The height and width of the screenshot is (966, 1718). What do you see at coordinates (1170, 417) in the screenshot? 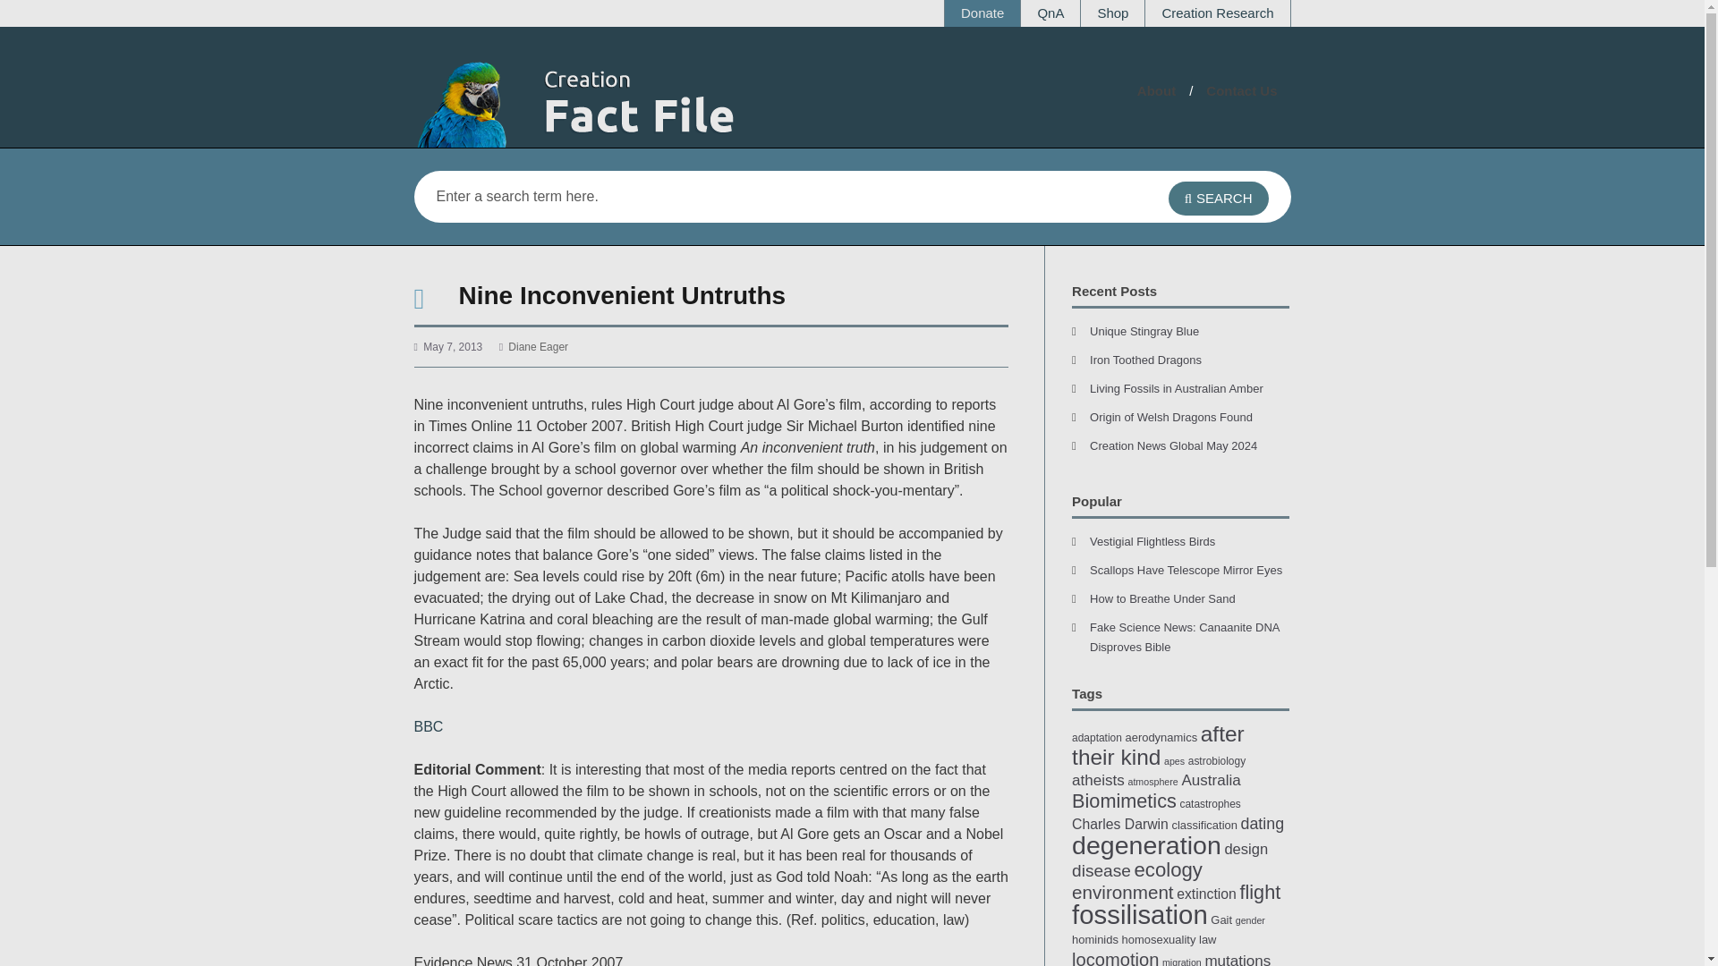
I see `Origin of Welsh Dragons Found` at bounding box center [1170, 417].